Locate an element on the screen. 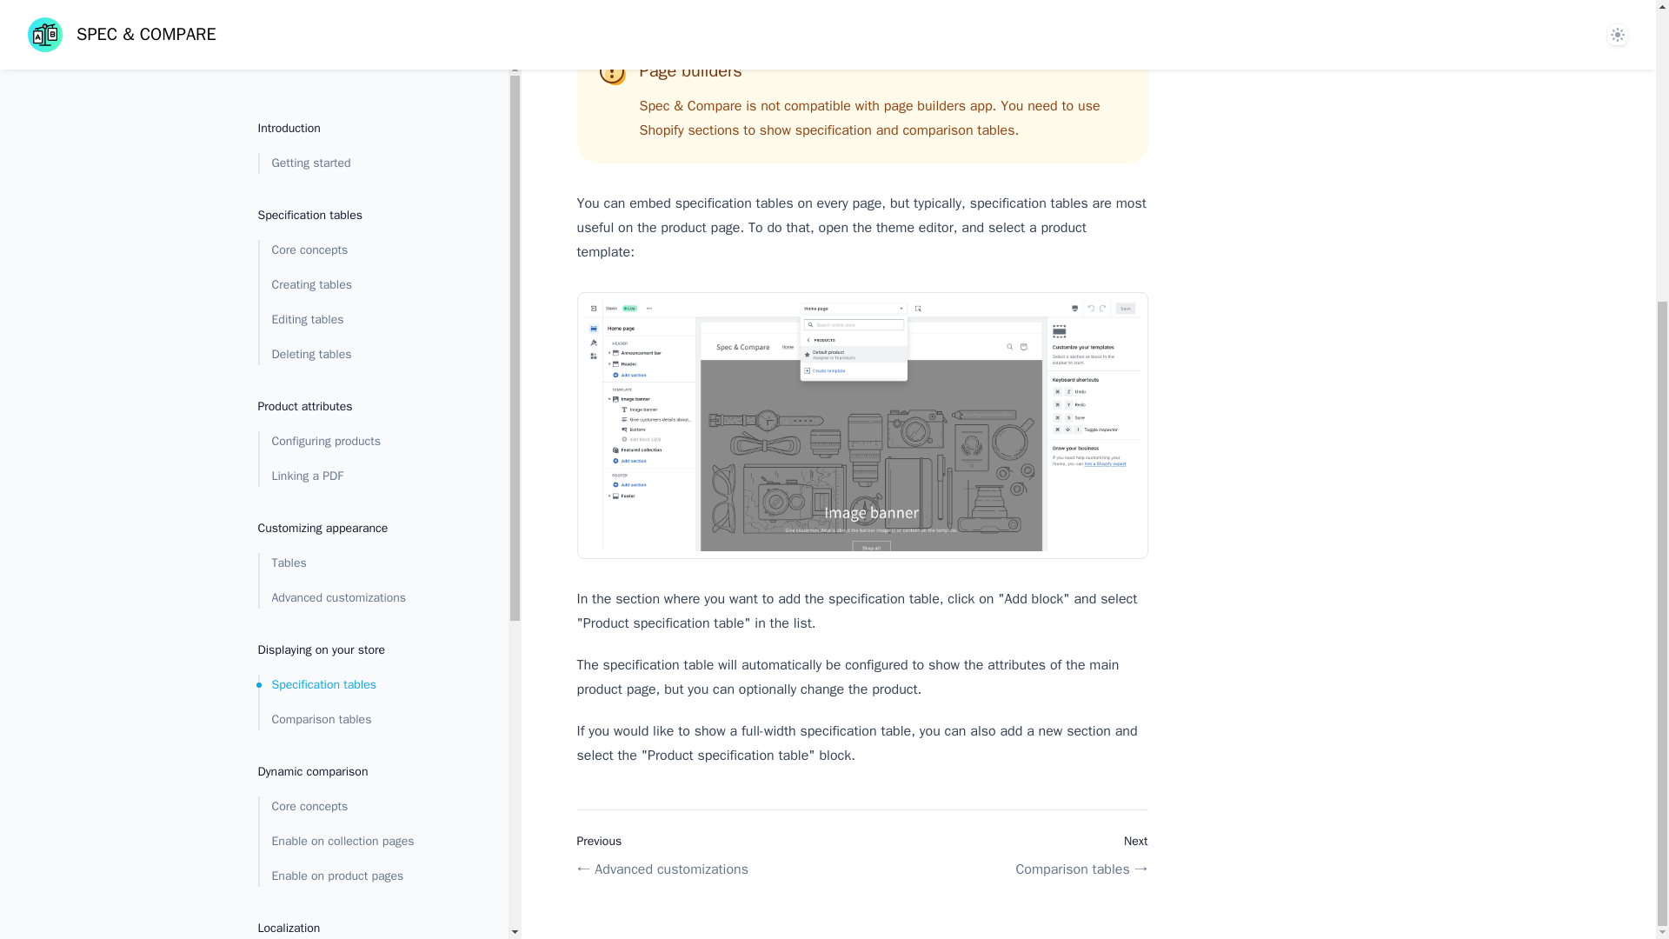 The width and height of the screenshot is (1669, 939). FAQ is located at coordinates (355, 692).